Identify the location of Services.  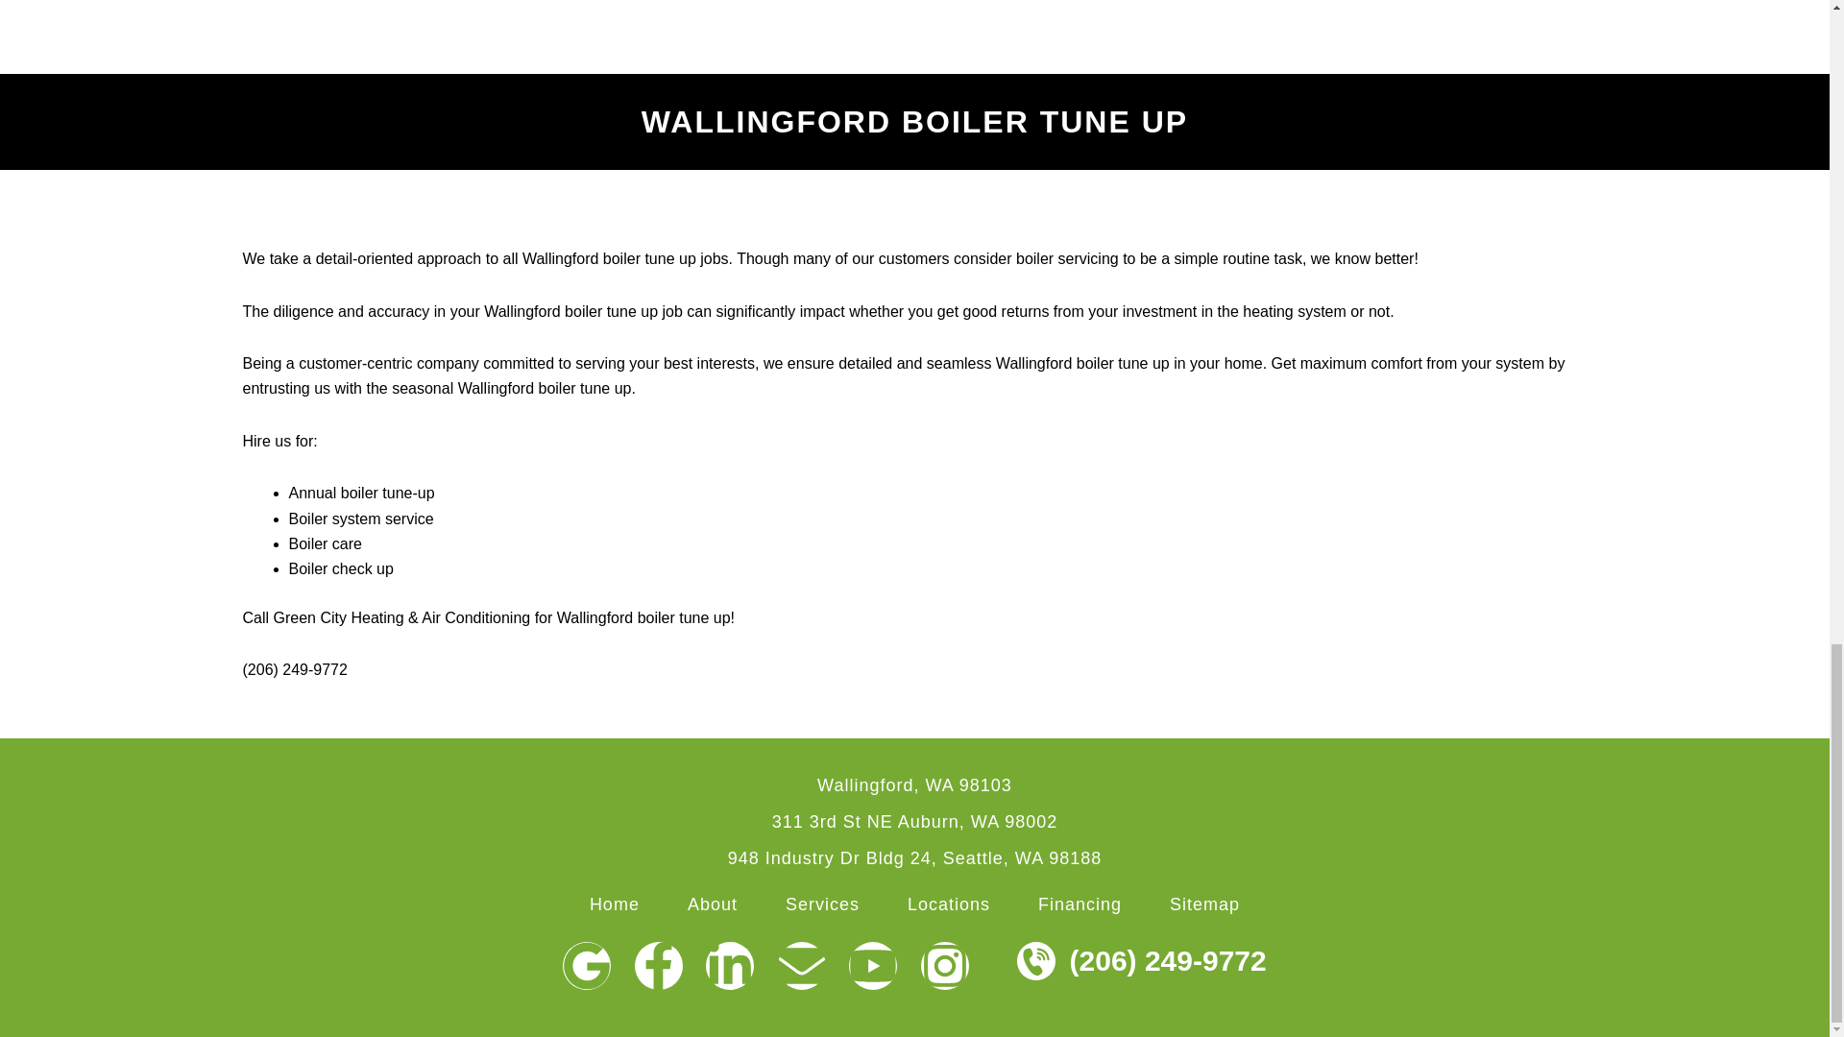
(822, 904).